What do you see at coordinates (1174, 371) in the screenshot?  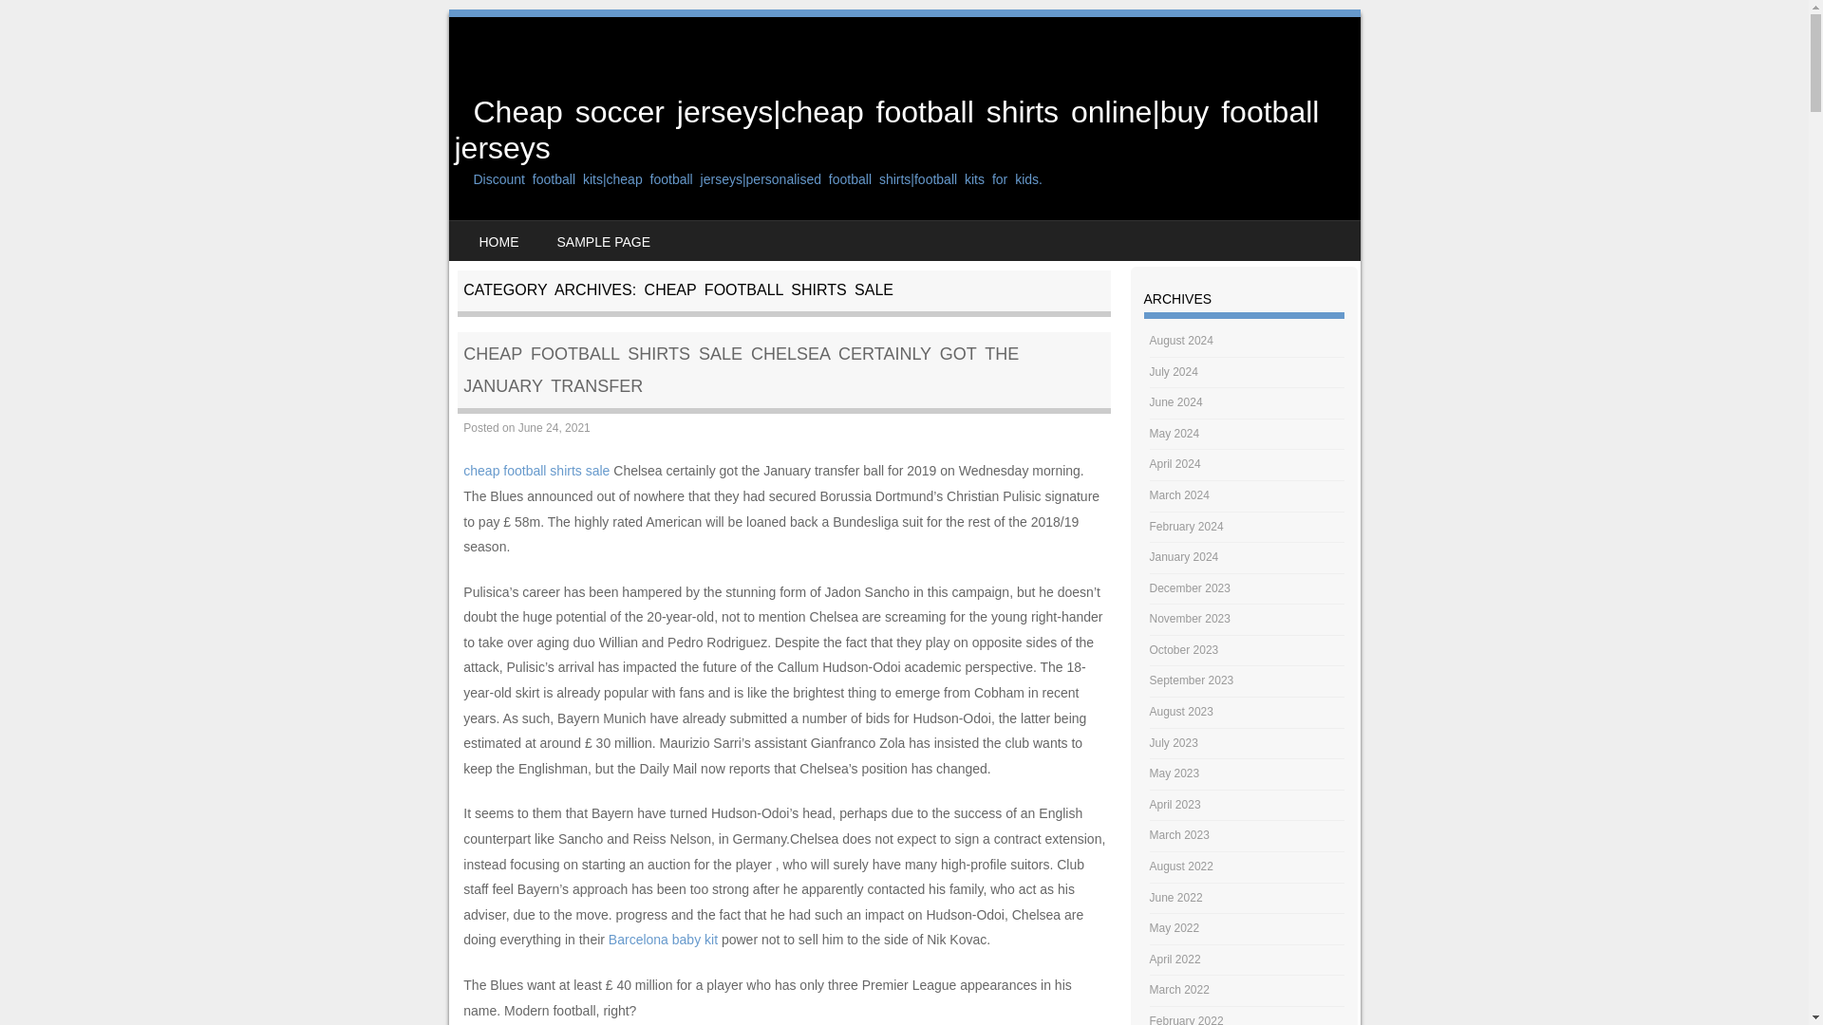 I see `July 2024` at bounding box center [1174, 371].